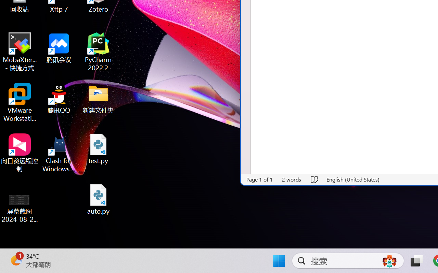 This screenshot has height=273, width=438. I want to click on PyCharm 2022.2, so click(99, 52).